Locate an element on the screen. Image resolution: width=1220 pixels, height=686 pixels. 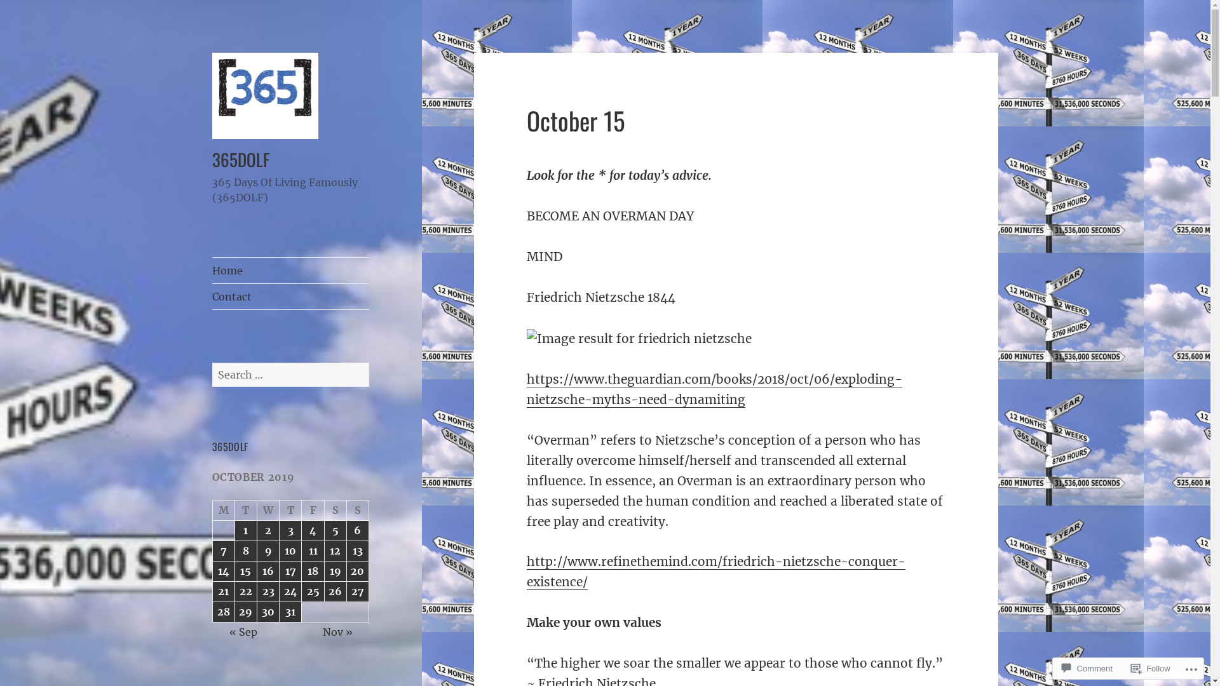
Follow is located at coordinates (1151, 668).